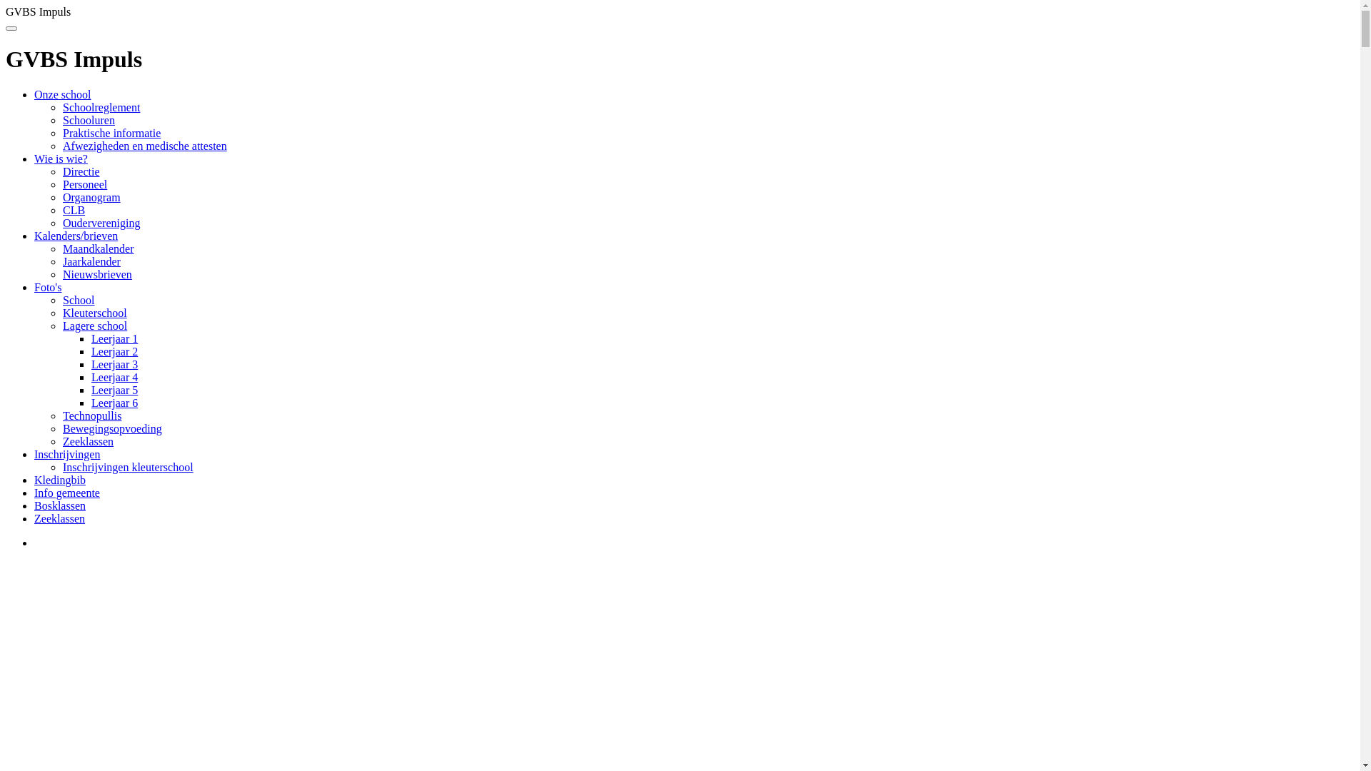  What do you see at coordinates (111, 133) in the screenshot?
I see `Praktische informatie` at bounding box center [111, 133].